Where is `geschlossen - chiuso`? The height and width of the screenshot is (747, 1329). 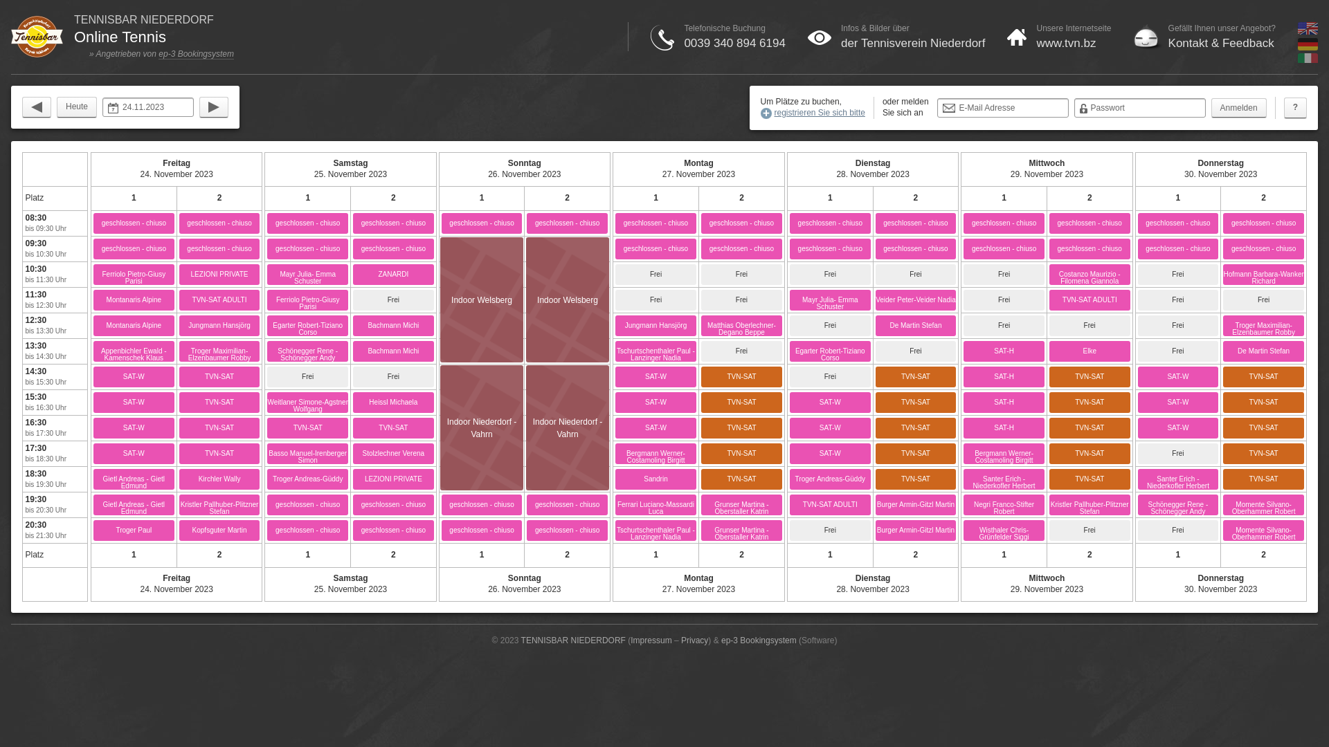
geschlossen - chiuso is located at coordinates (482, 223).